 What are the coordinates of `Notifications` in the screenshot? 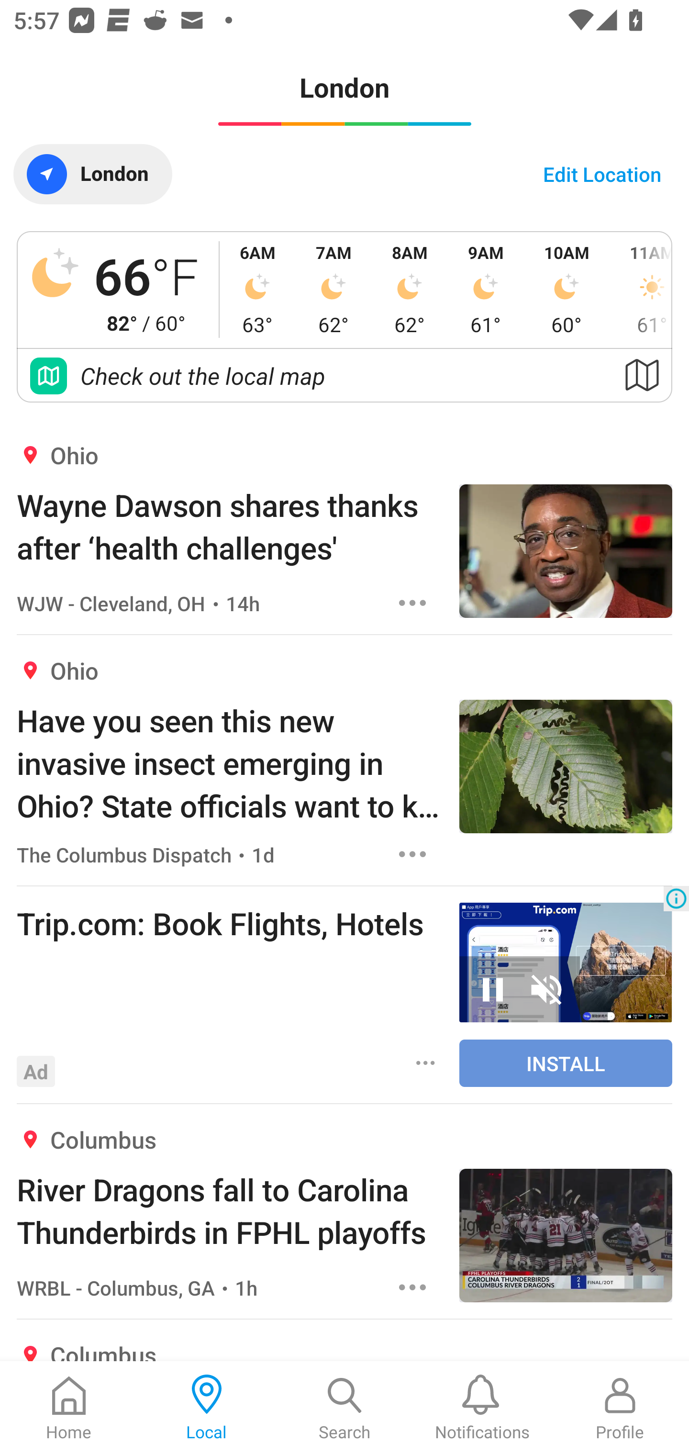 It's located at (482, 1408).